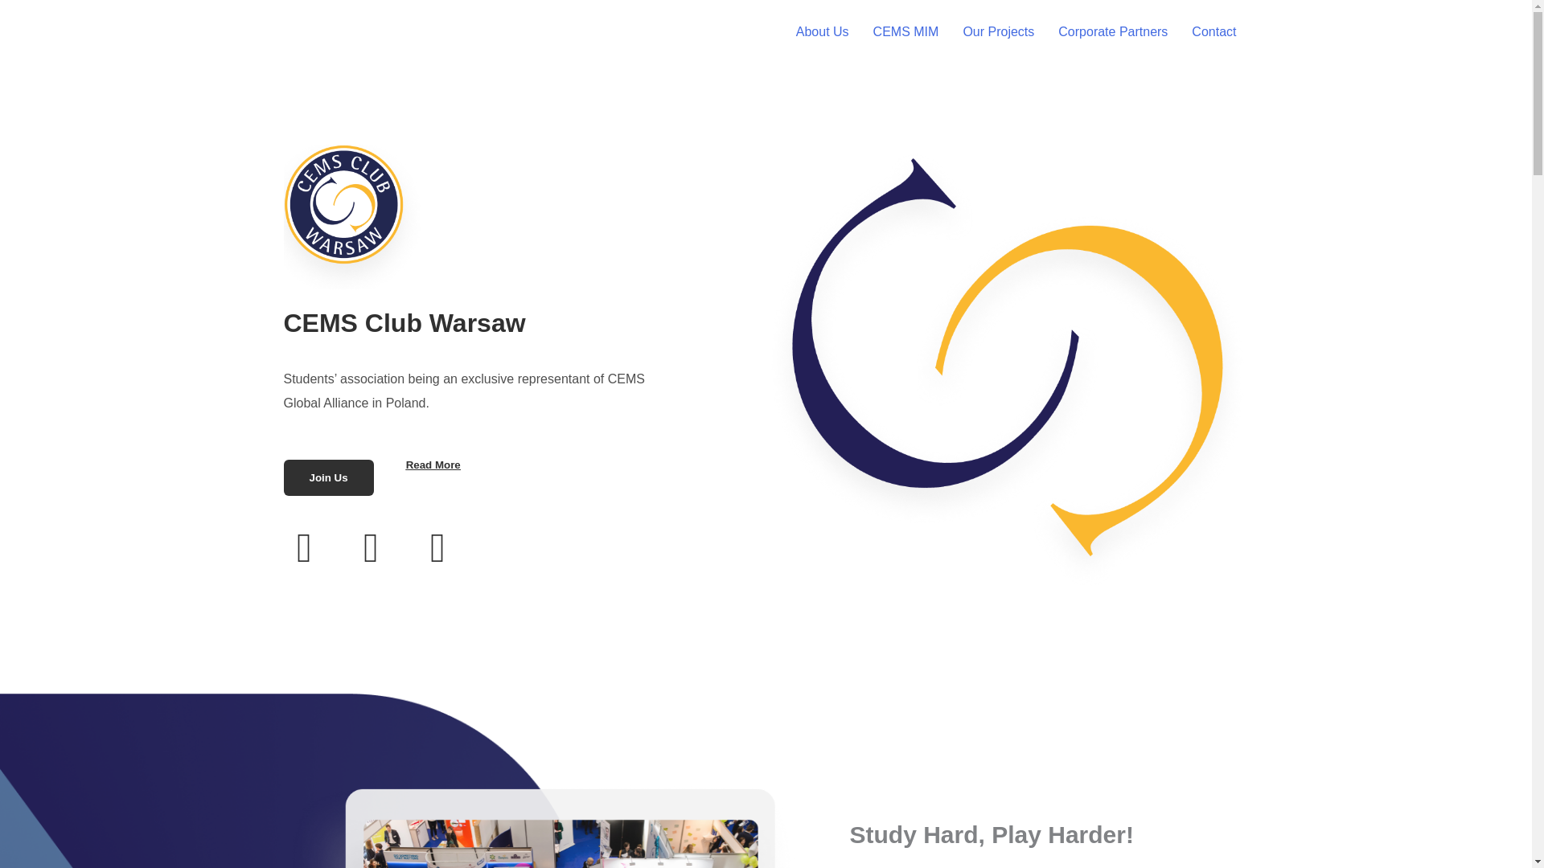  What do you see at coordinates (1113, 32) in the screenshot?
I see `Corporate Partners` at bounding box center [1113, 32].